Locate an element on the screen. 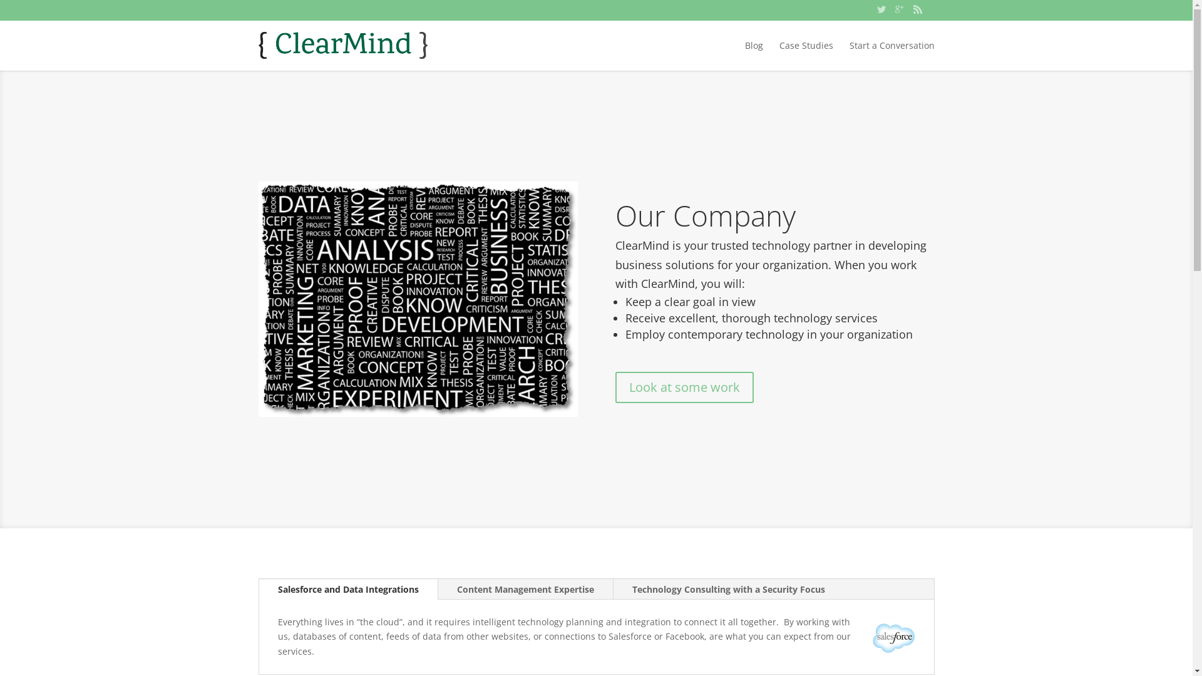 The height and width of the screenshot is (676, 1202). Case Studies is located at coordinates (806, 54).